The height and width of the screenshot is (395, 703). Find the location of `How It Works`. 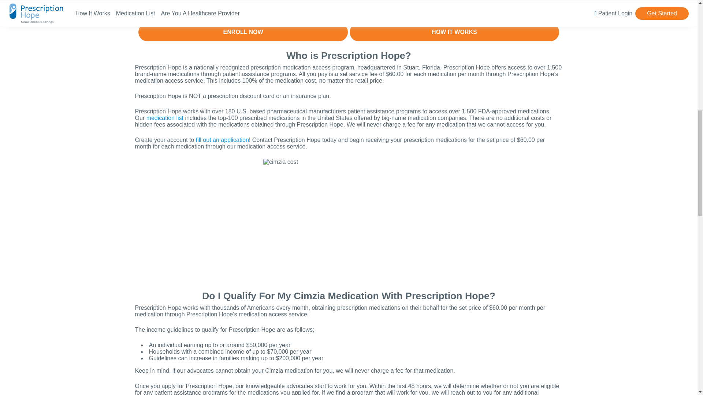

How It Works is located at coordinates (454, 32).